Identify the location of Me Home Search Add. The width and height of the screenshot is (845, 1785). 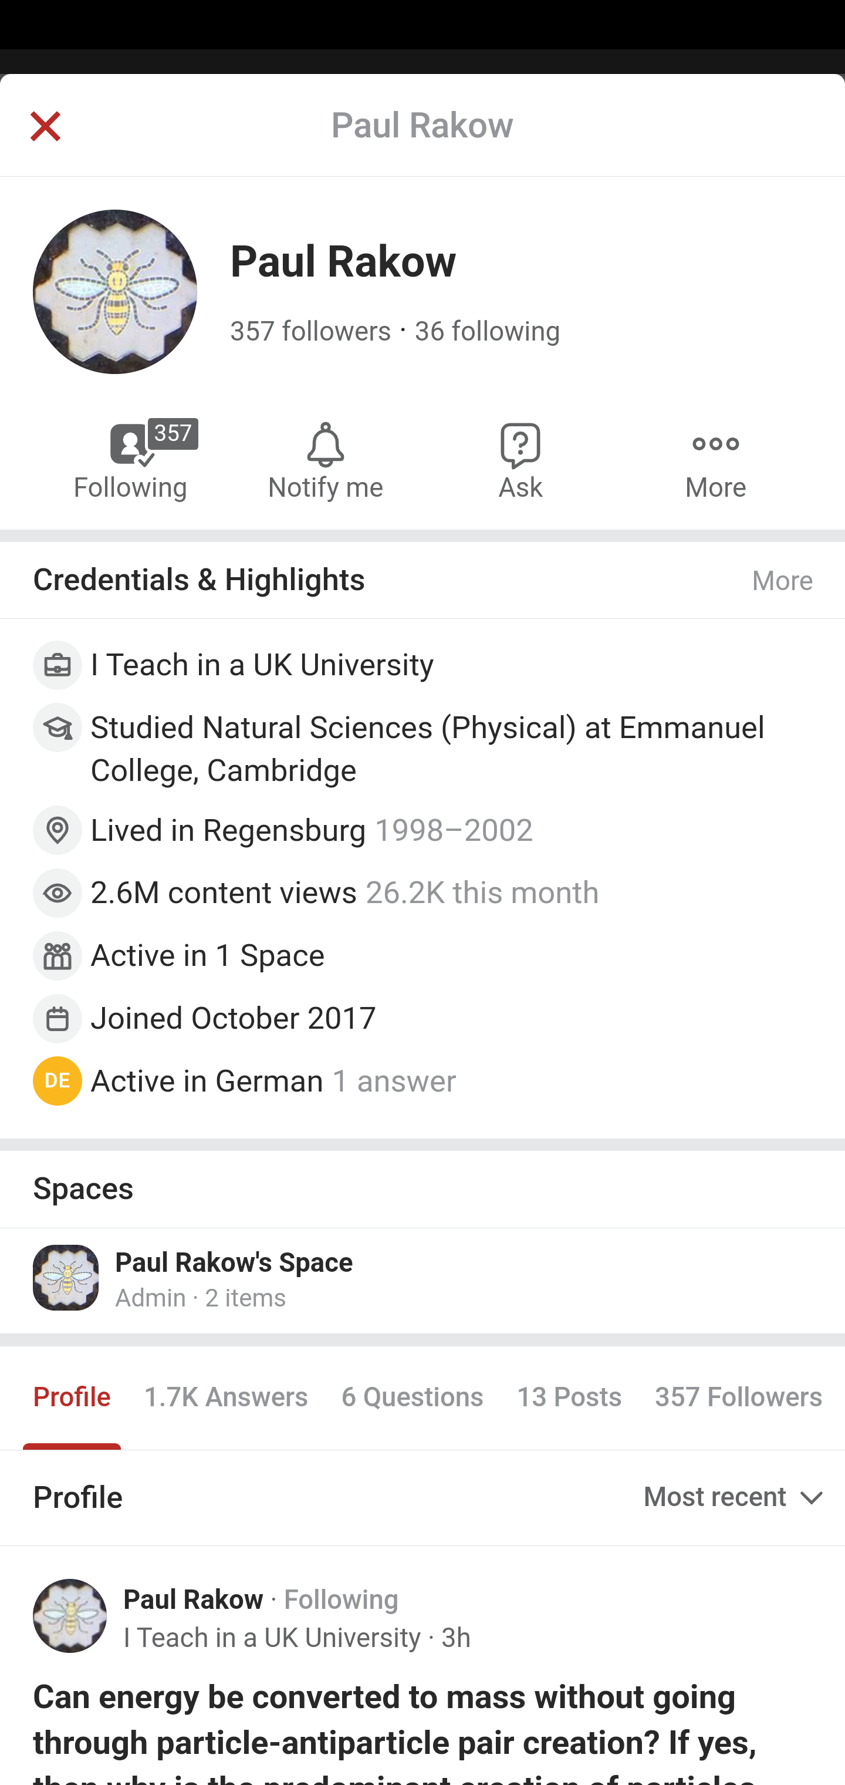
(422, 143).